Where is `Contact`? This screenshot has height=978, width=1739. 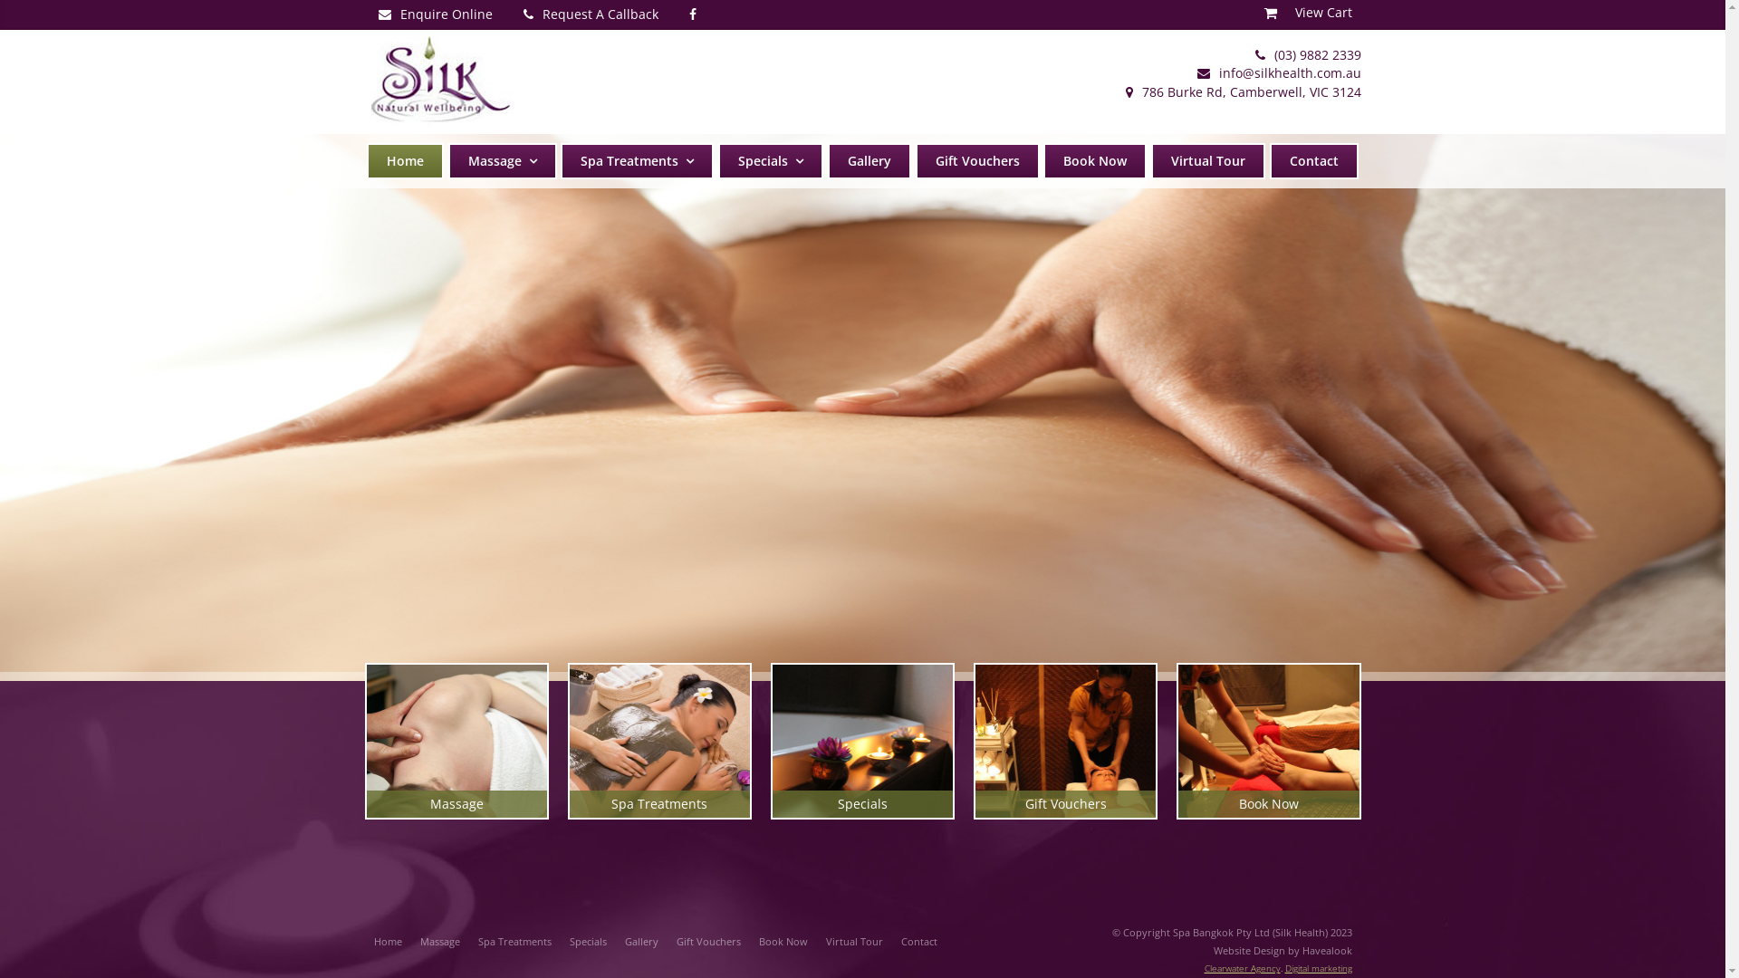
Contact is located at coordinates (918, 942).